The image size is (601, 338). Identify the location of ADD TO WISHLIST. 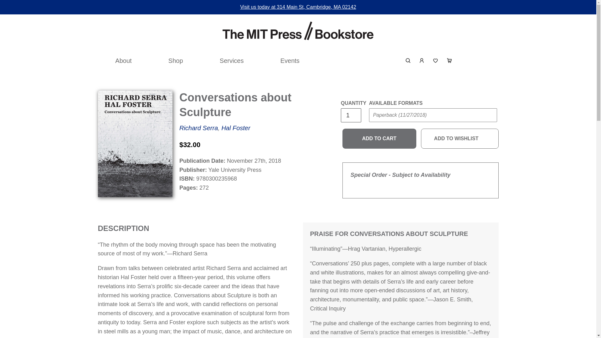
(460, 139).